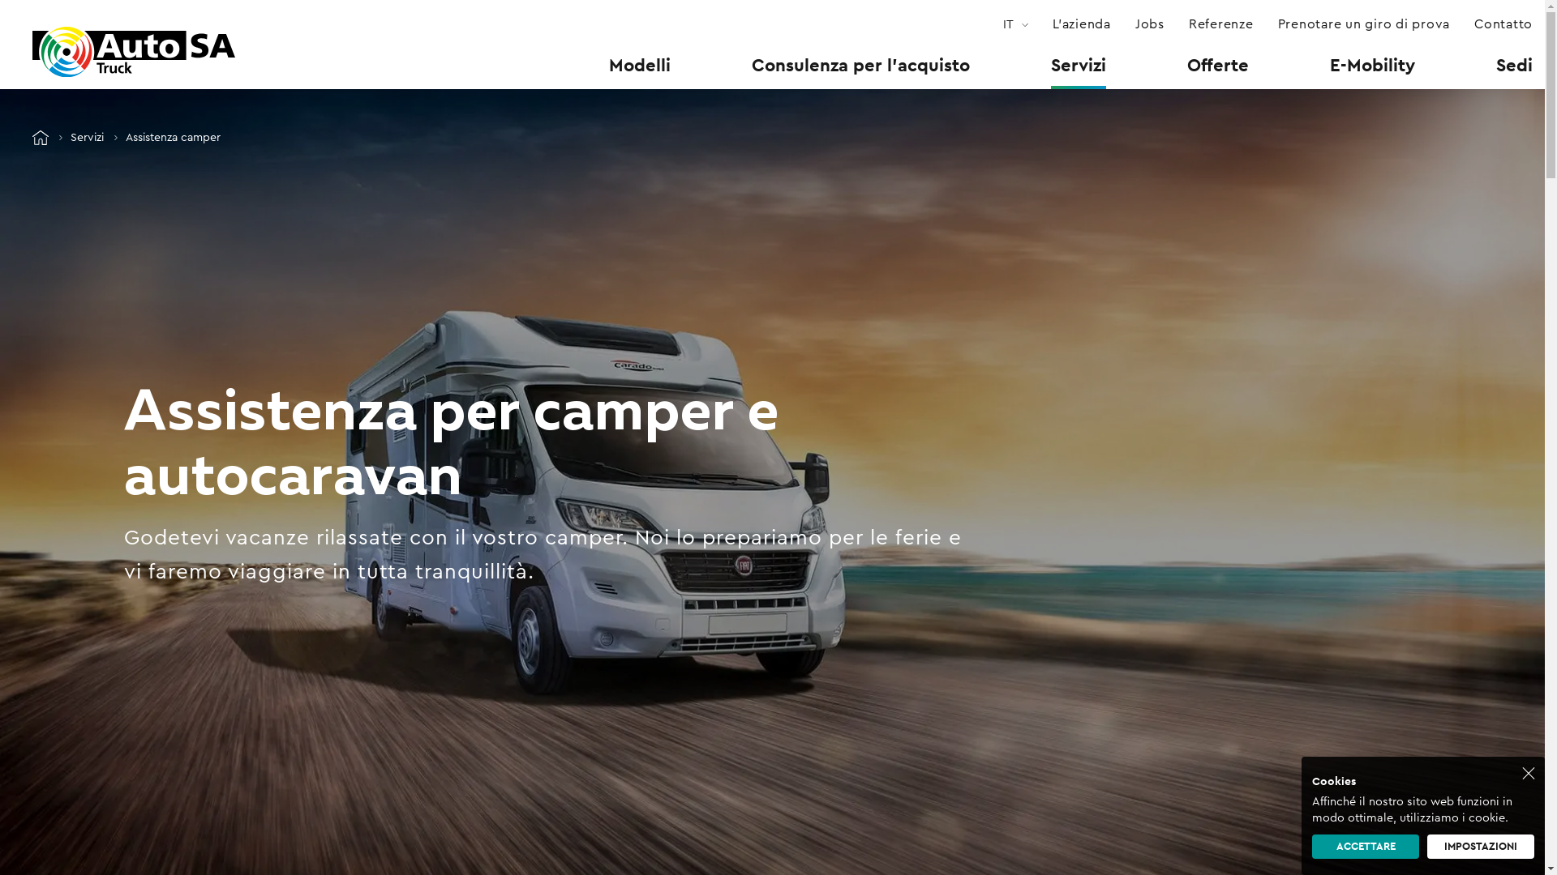 This screenshot has width=1557, height=875. Describe the element at coordinates (1372, 65) in the screenshot. I see `E-Mobility` at that location.